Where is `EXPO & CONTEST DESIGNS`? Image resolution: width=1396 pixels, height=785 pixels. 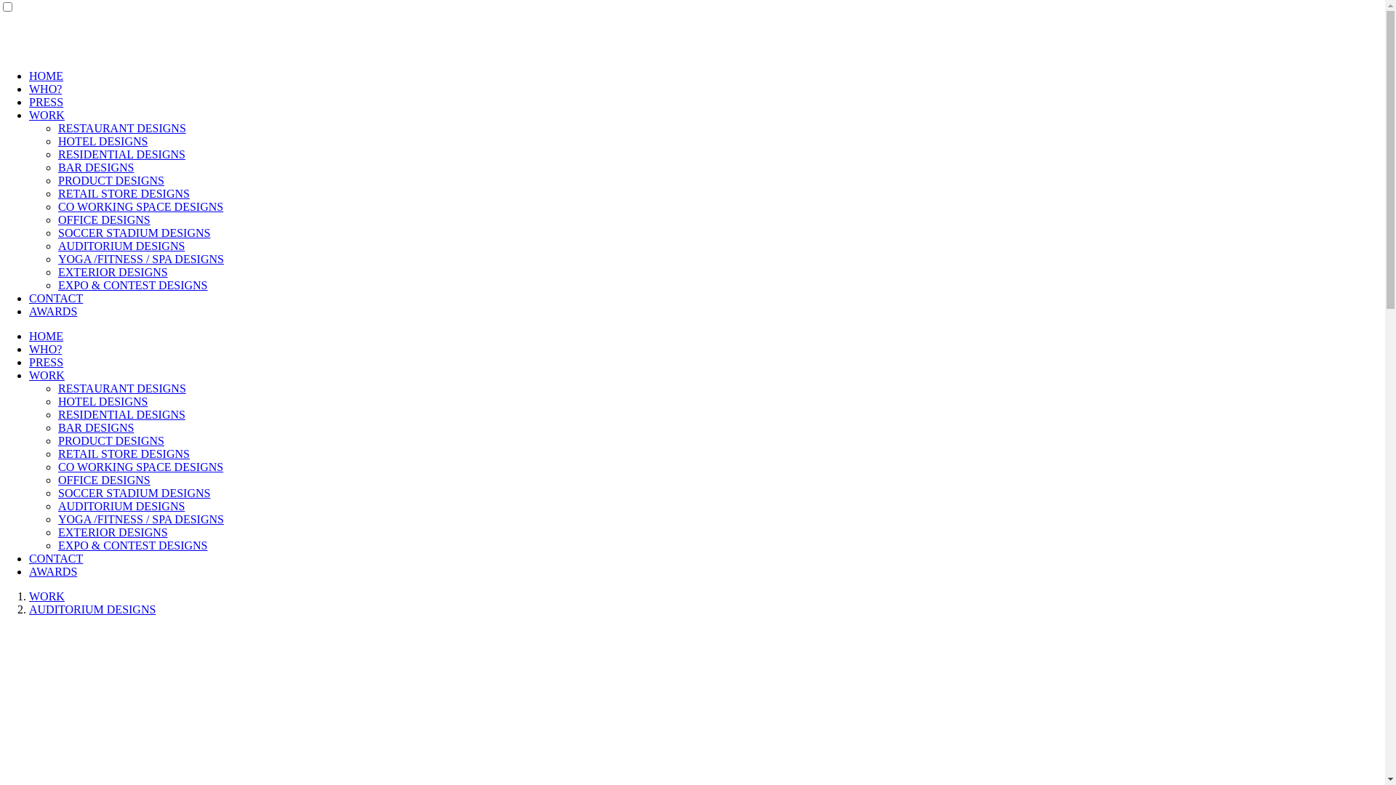 EXPO & CONTEST DESIGNS is located at coordinates (133, 545).